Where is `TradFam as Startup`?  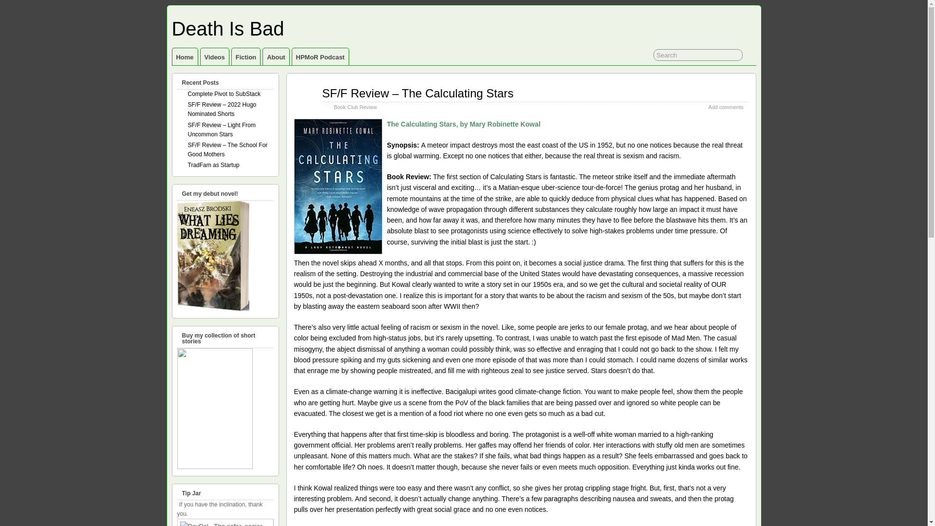
TradFam as Startup is located at coordinates (213, 165).